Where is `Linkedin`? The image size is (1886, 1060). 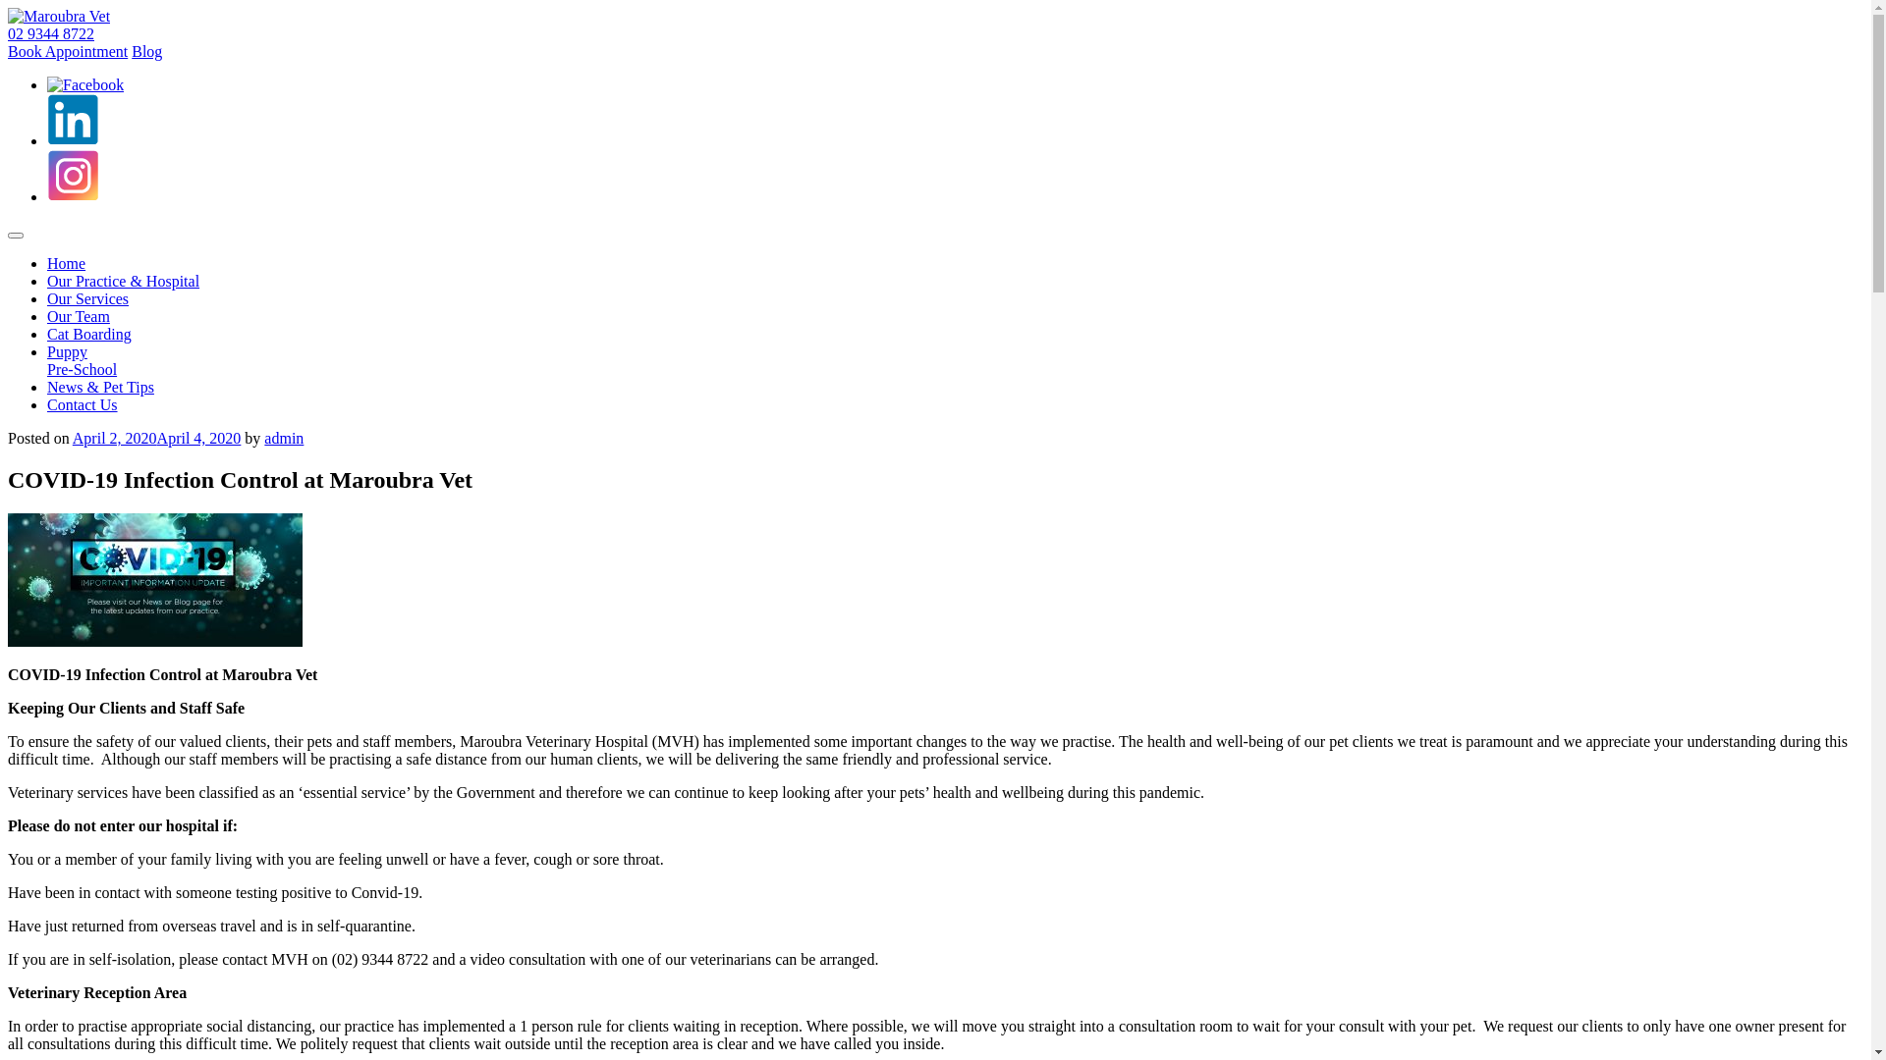 Linkedin is located at coordinates (73, 141).